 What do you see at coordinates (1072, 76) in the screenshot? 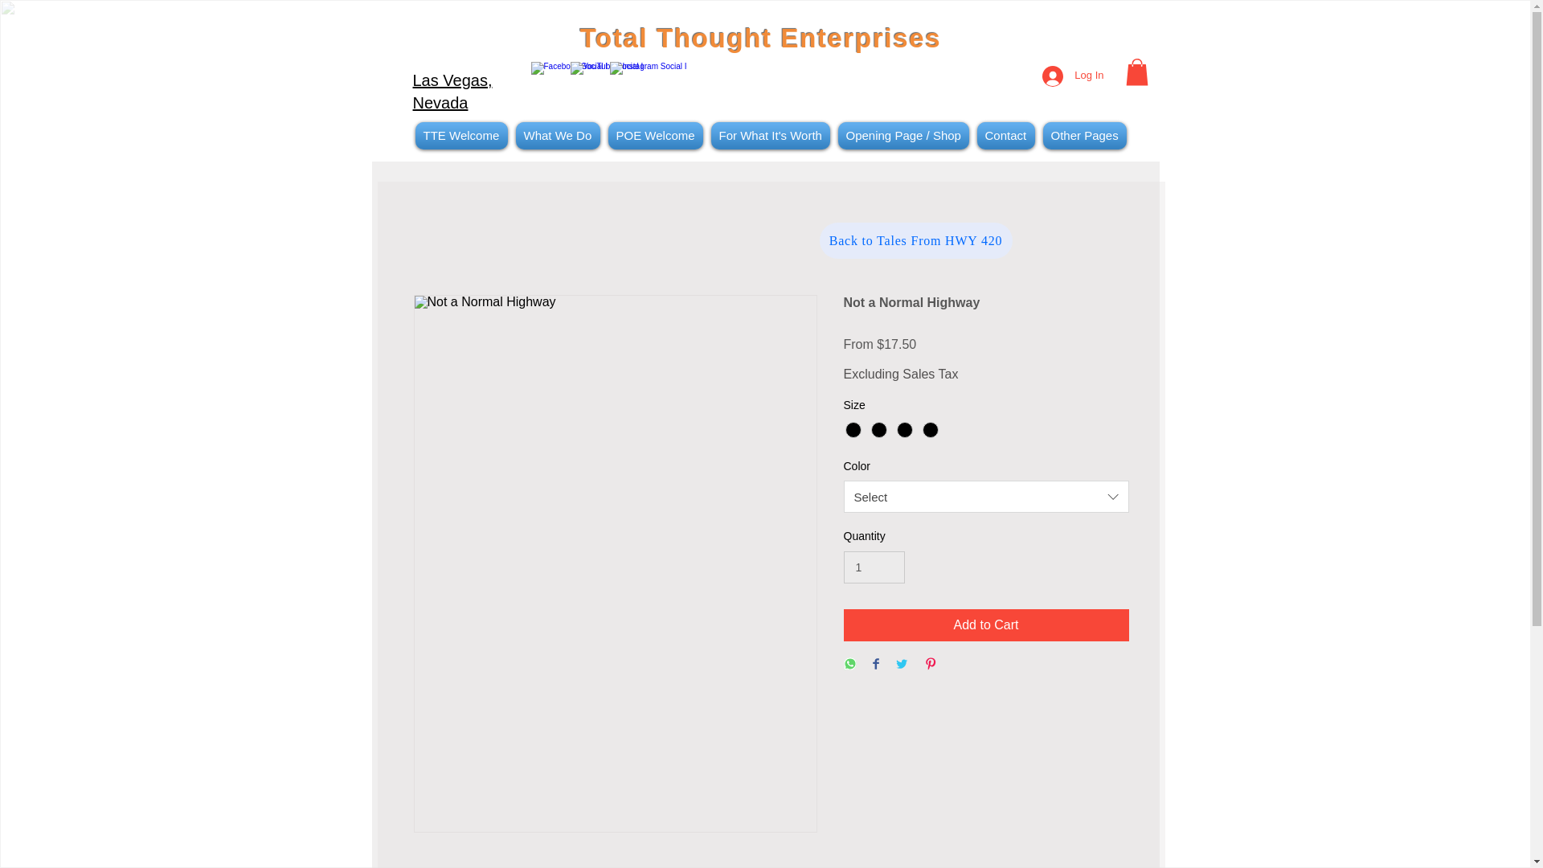
I see `Log In` at bounding box center [1072, 76].